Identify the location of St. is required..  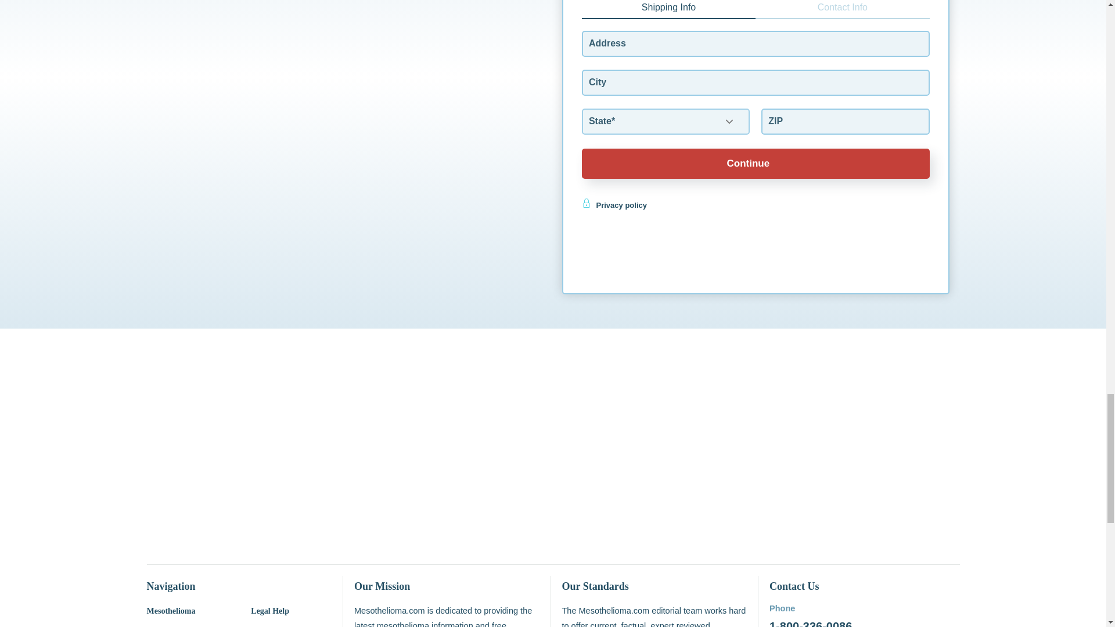
(666, 121).